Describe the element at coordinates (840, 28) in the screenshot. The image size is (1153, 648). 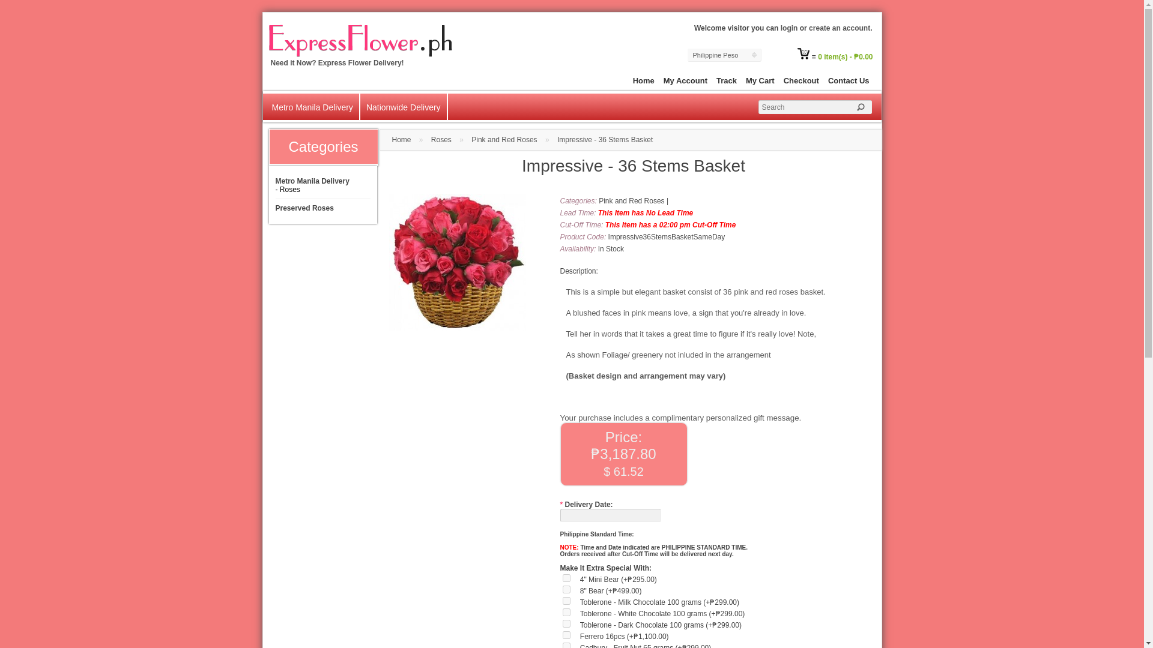
I see `create an account` at that location.